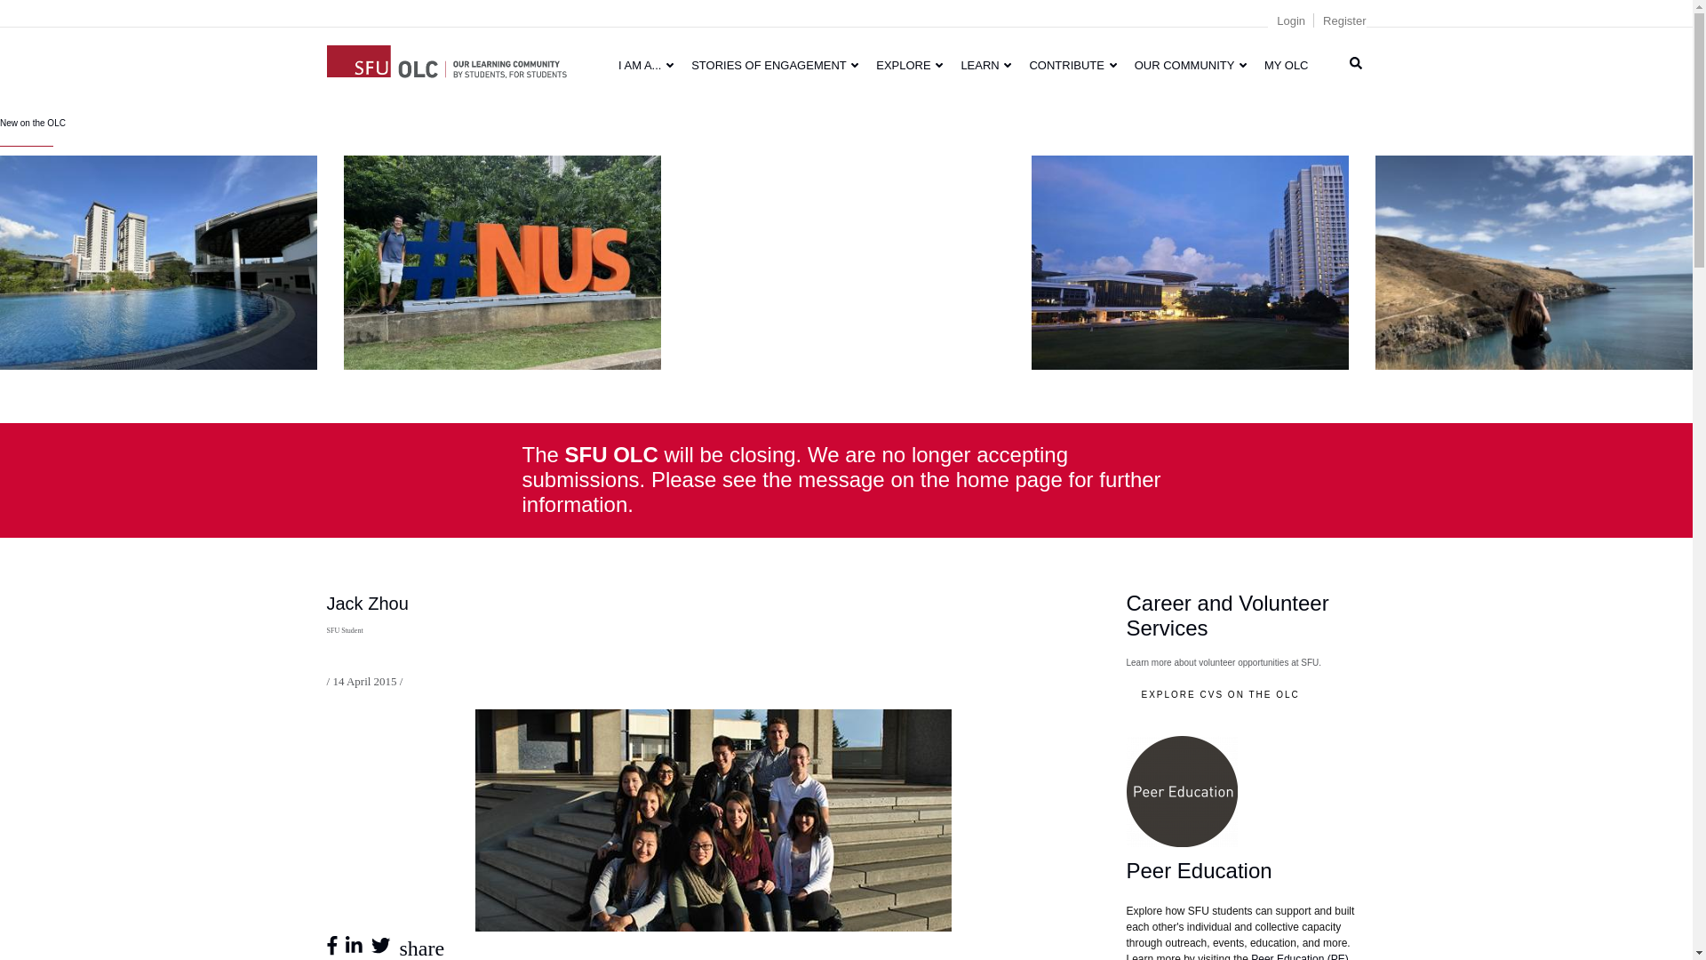 The width and height of the screenshot is (1706, 960). I want to click on NUS sign in Utown, so click(503, 261).